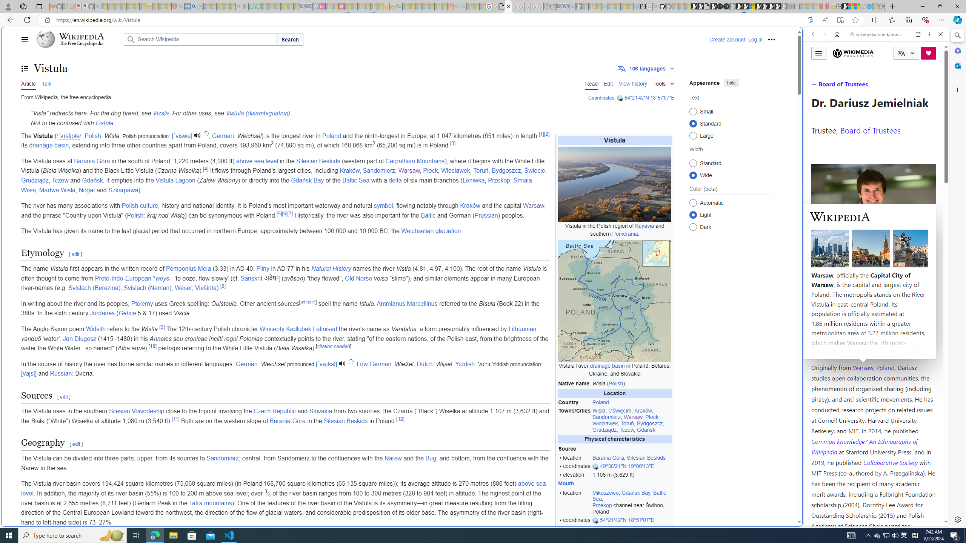  What do you see at coordinates (400, 419) in the screenshot?
I see `[12]` at bounding box center [400, 419].